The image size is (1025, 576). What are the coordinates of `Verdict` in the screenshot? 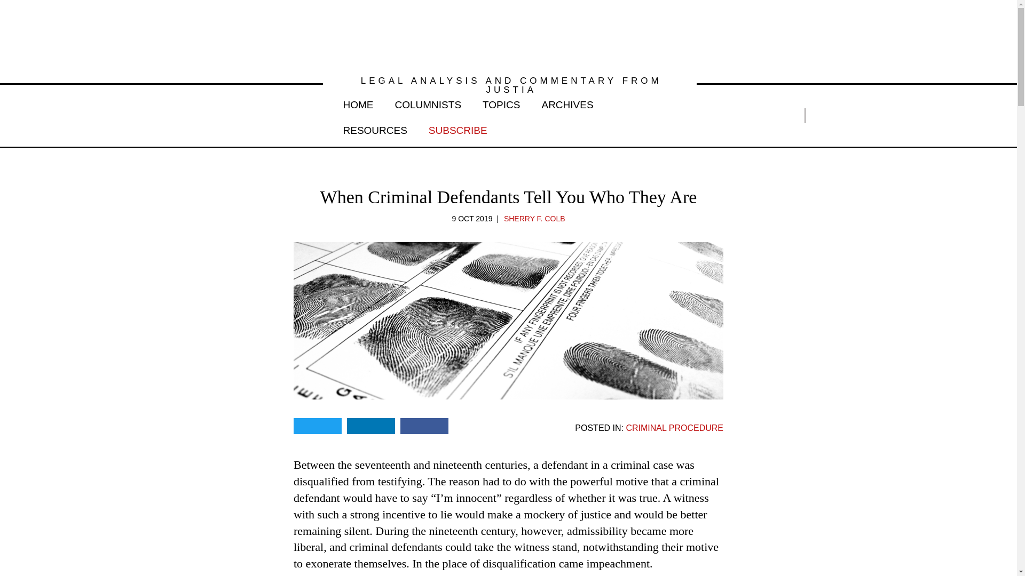 It's located at (508, 35).